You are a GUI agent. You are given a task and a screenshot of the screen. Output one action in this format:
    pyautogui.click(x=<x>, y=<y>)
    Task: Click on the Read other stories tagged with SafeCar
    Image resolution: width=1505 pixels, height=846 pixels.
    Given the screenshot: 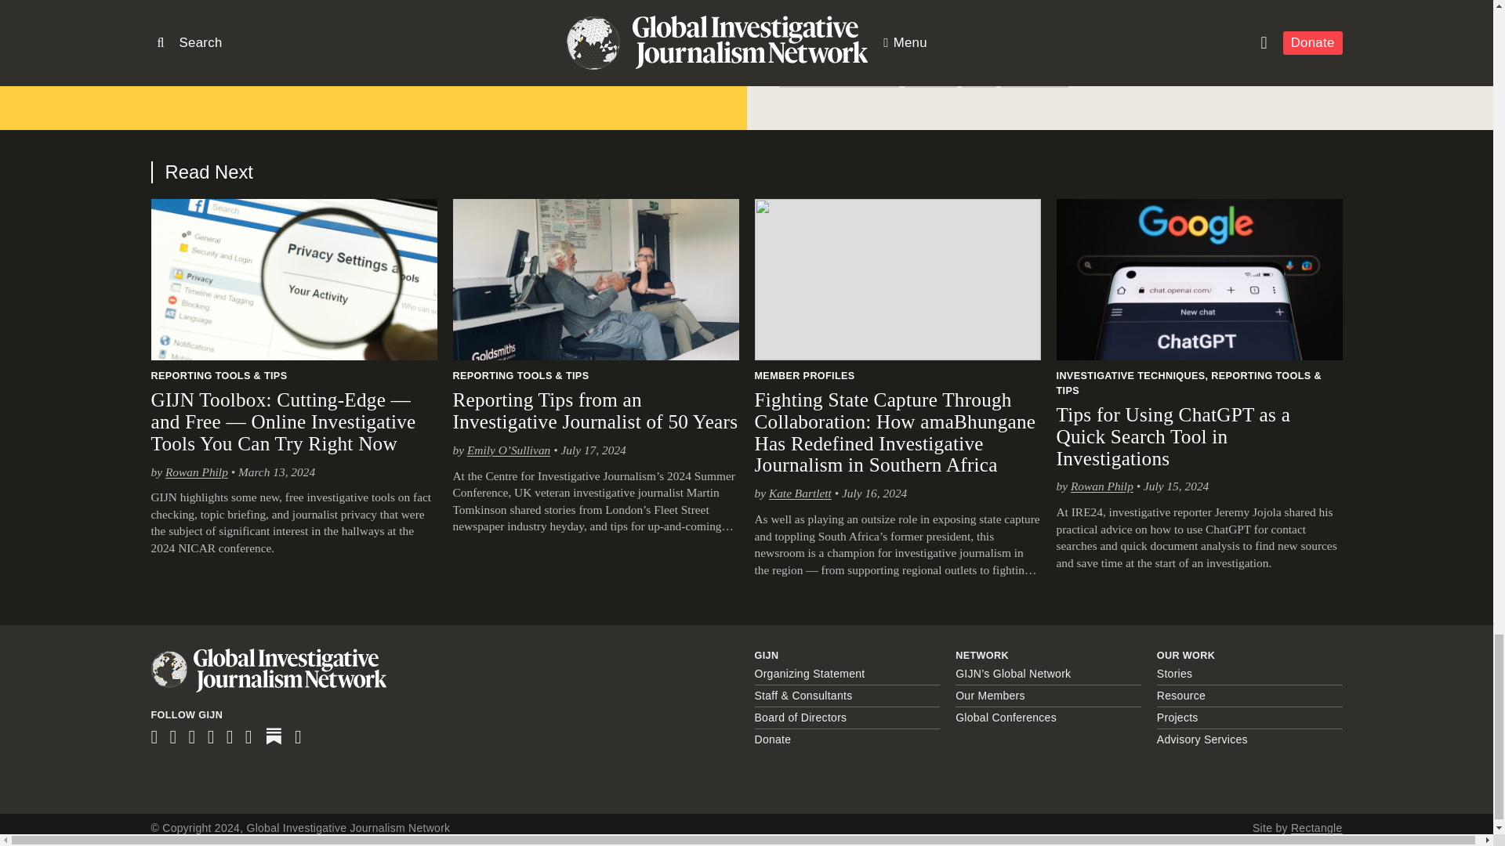 What is the action you would take?
    pyautogui.click(x=930, y=78)
    